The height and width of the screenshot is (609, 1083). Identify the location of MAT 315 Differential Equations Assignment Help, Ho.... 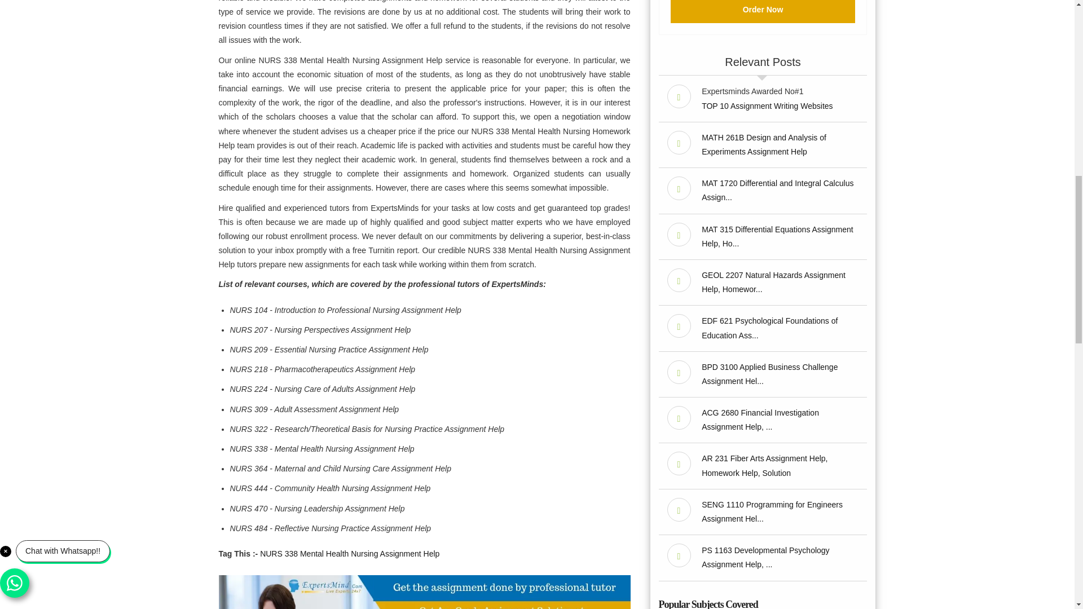
(777, 236).